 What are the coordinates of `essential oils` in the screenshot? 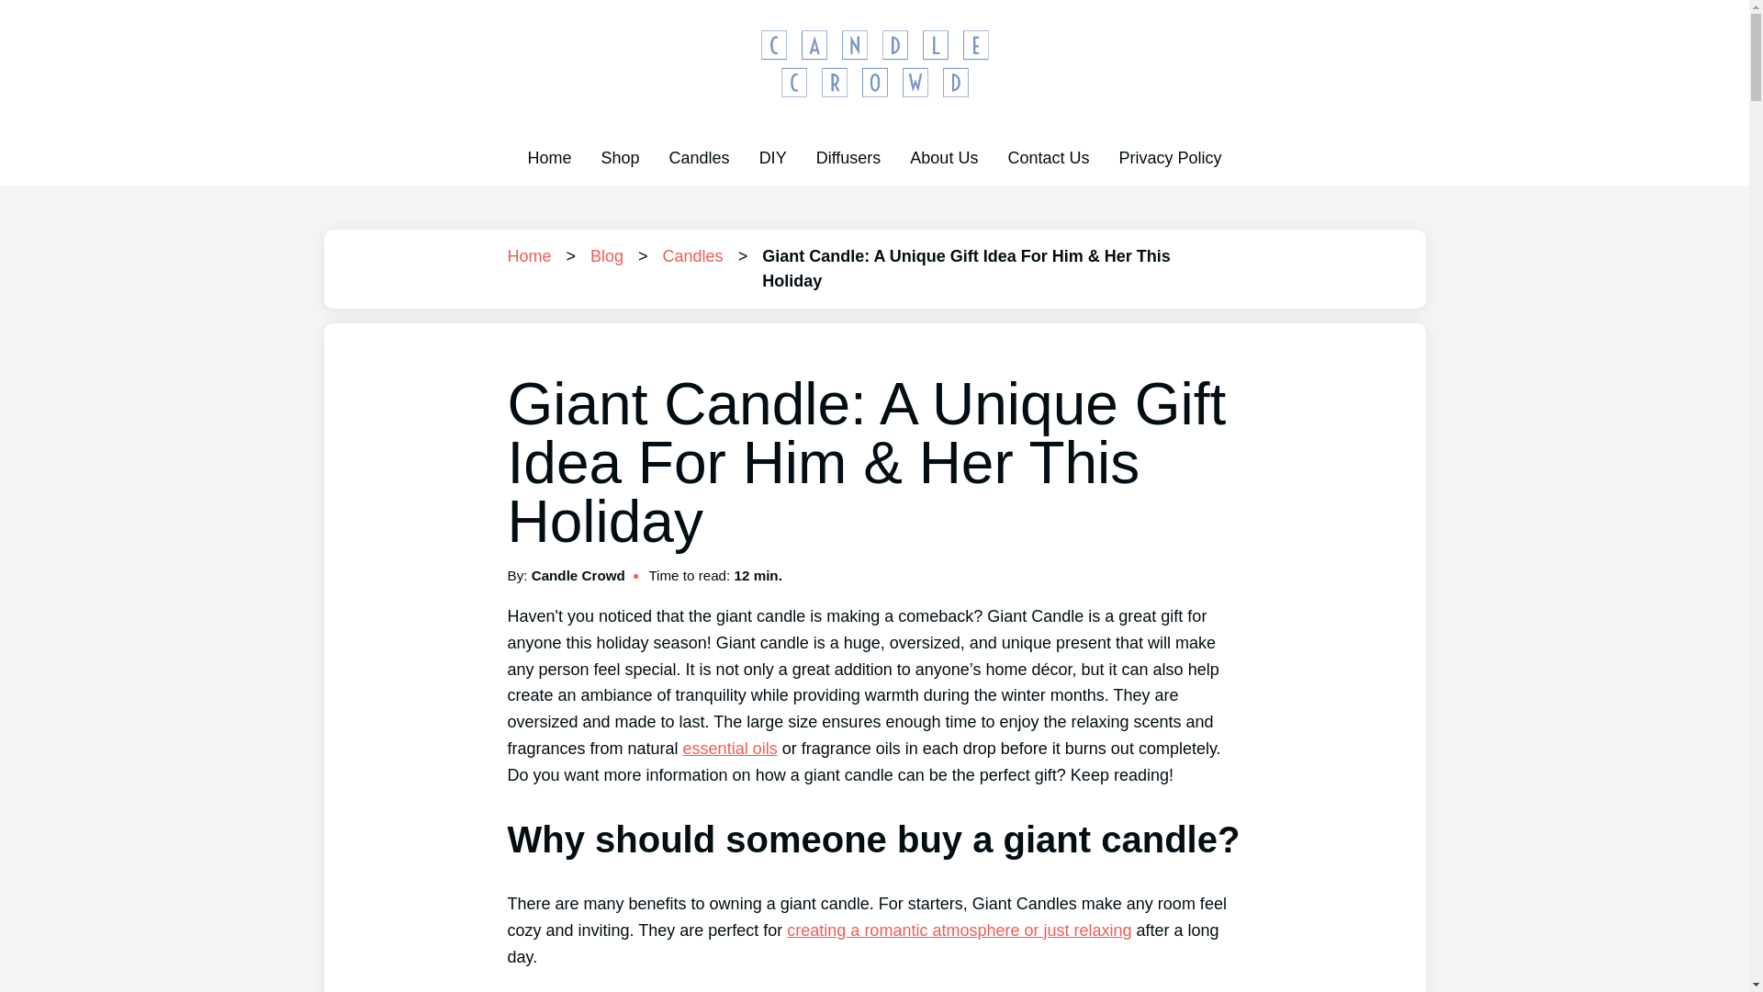 It's located at (730, 748).